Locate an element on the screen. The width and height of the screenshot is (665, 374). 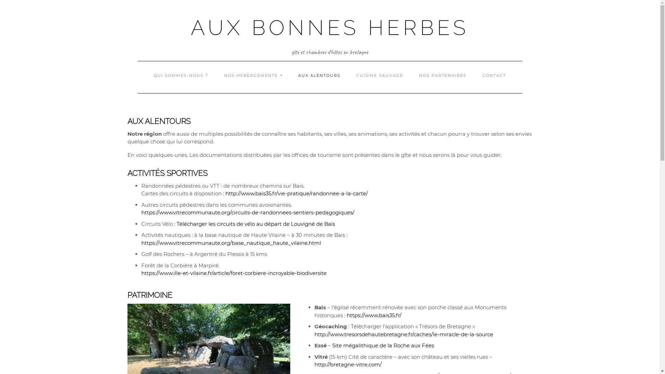
QUI SOMMES-NOUS ?
(CURRENT) is located at coordinates (181, 75).